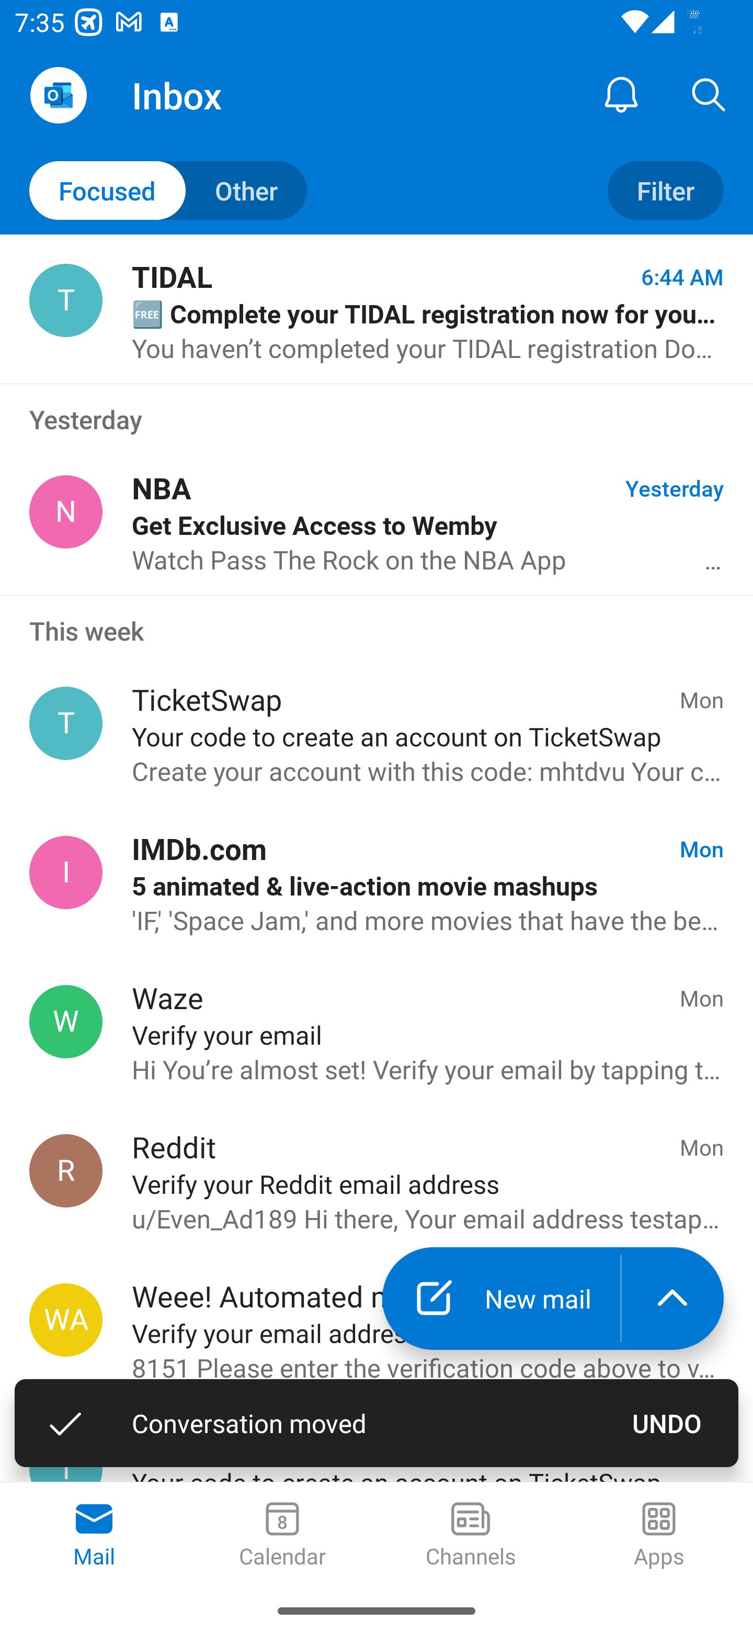 This screenshot has height=1633, width=753. What do you see at coordinates (672, 1299) in the screenshot?
I see `launch the extended action menu` at bounding box center [672, 1299].